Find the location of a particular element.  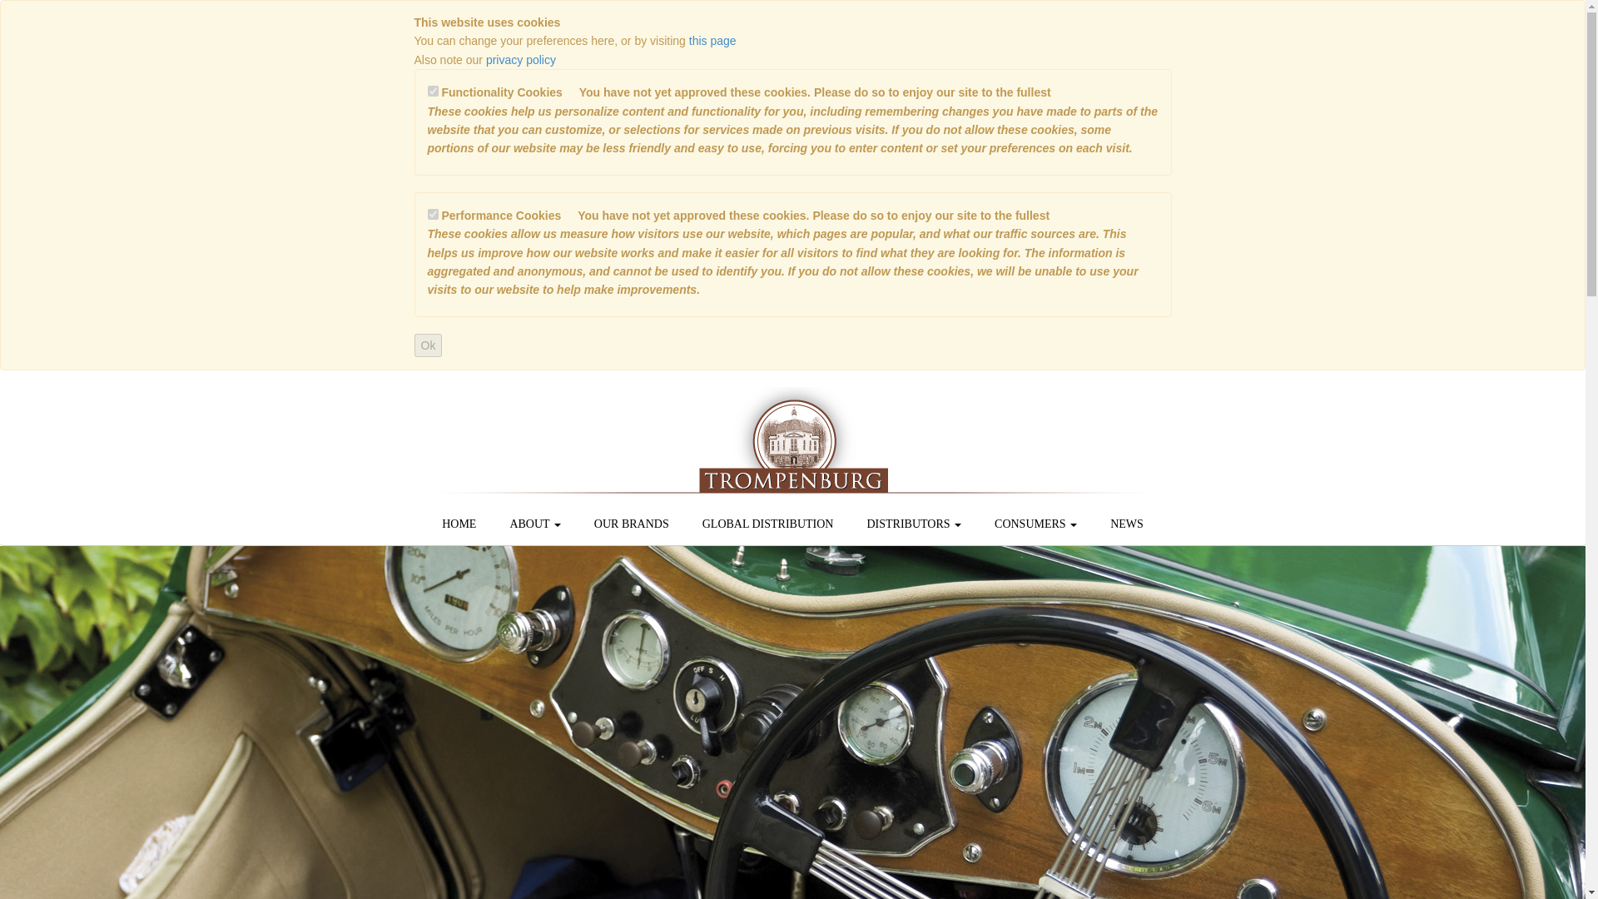

DISTRIBUTORS is located at coordinates (914, 524).